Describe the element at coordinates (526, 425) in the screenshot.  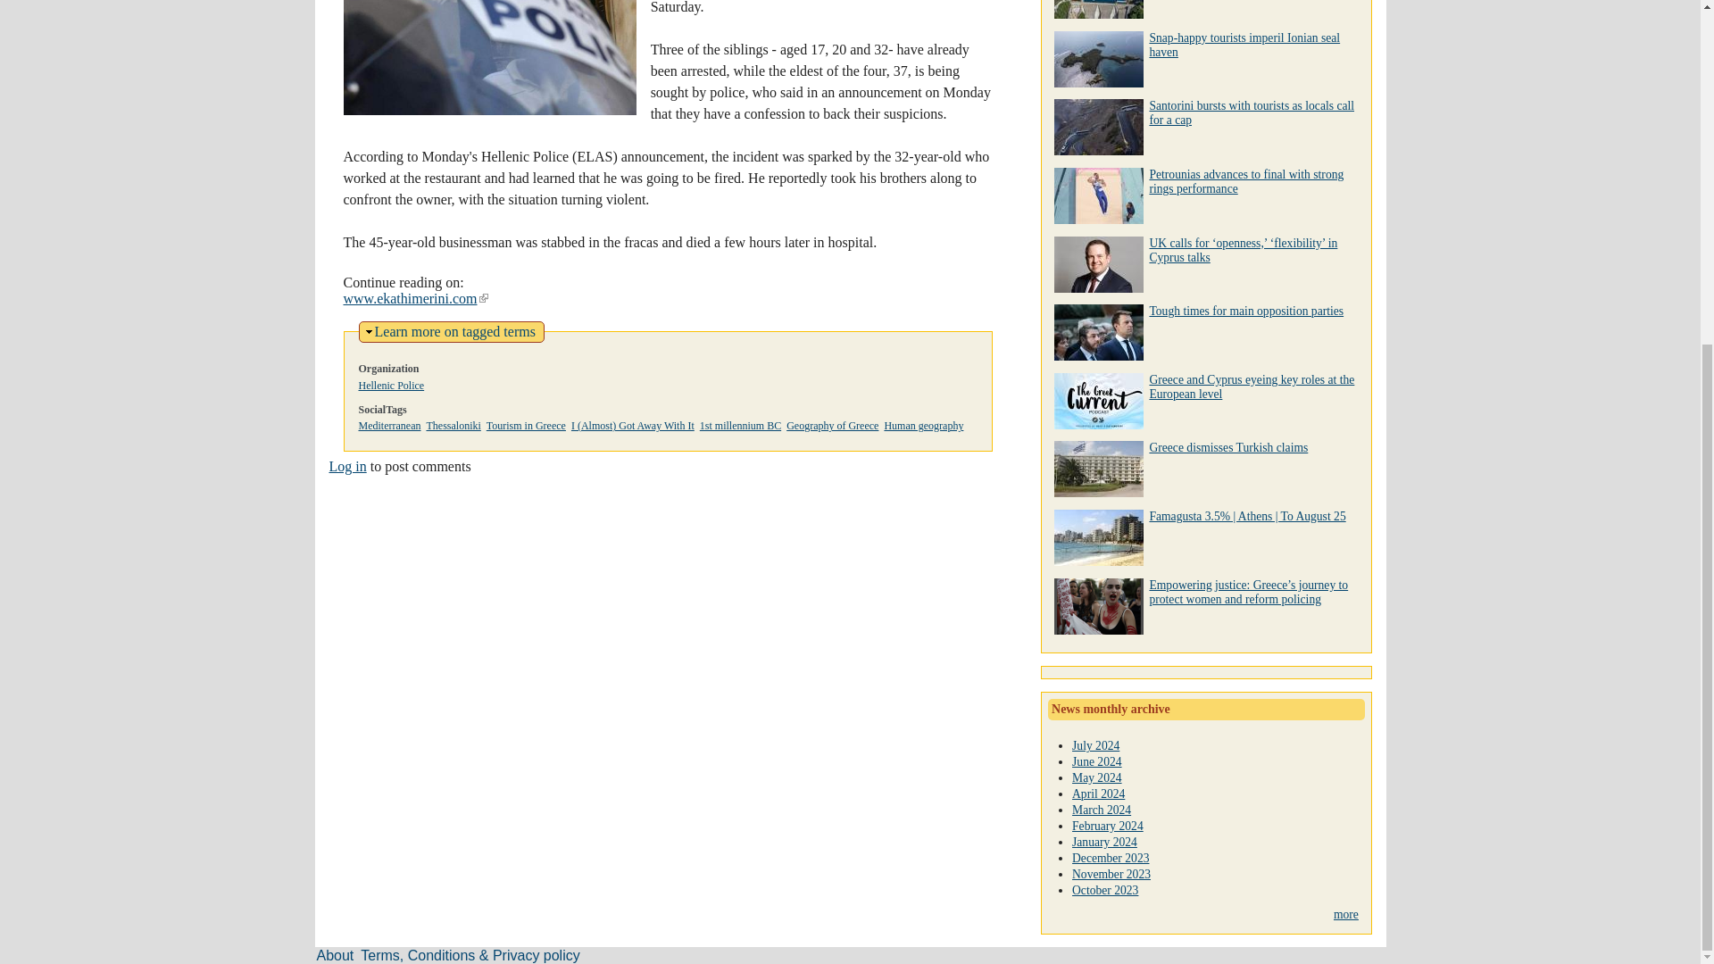
I see `Tourism in Greece` at that location.